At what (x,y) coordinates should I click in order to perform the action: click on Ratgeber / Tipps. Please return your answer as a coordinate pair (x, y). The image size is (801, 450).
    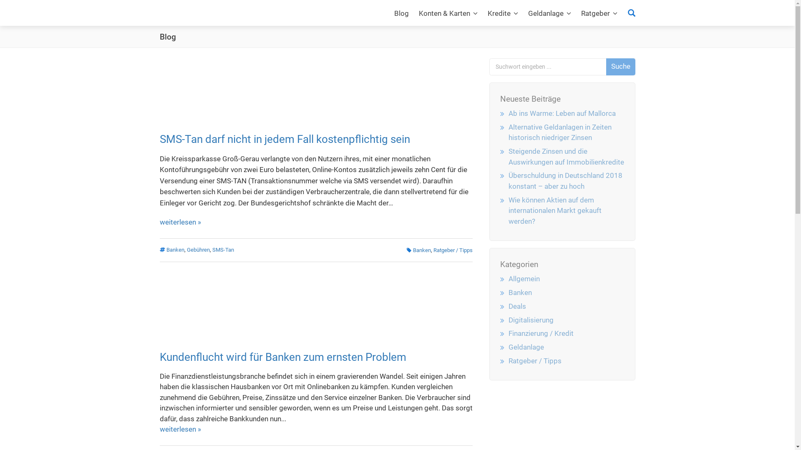
    Looking at the image, I should click on (453, 250).